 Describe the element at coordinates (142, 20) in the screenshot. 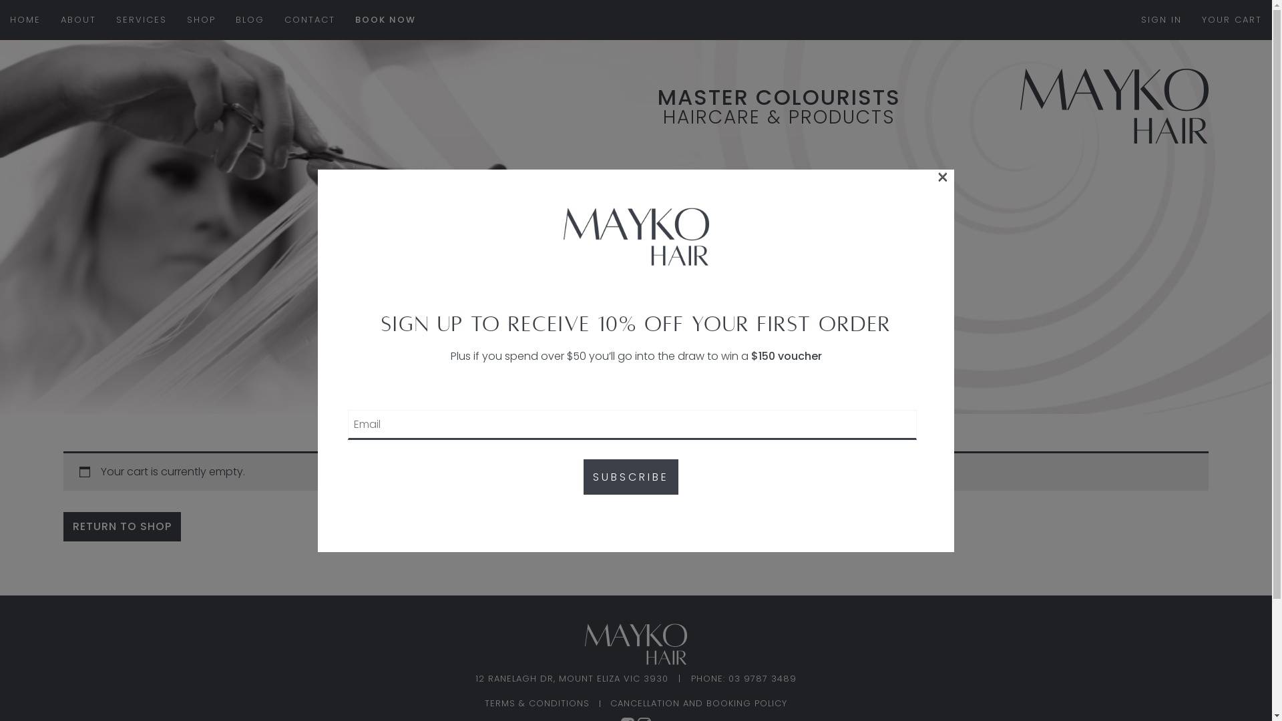

I see `SERVICES` at that location.